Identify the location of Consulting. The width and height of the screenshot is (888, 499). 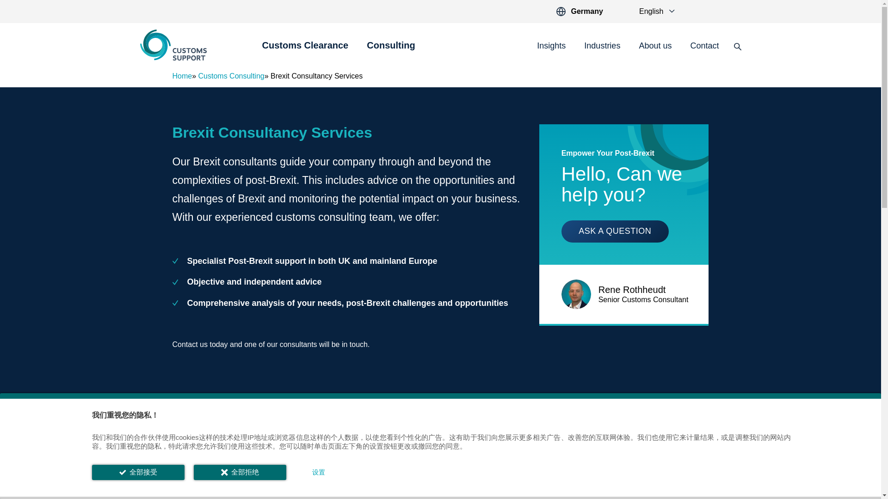
(390, 51).